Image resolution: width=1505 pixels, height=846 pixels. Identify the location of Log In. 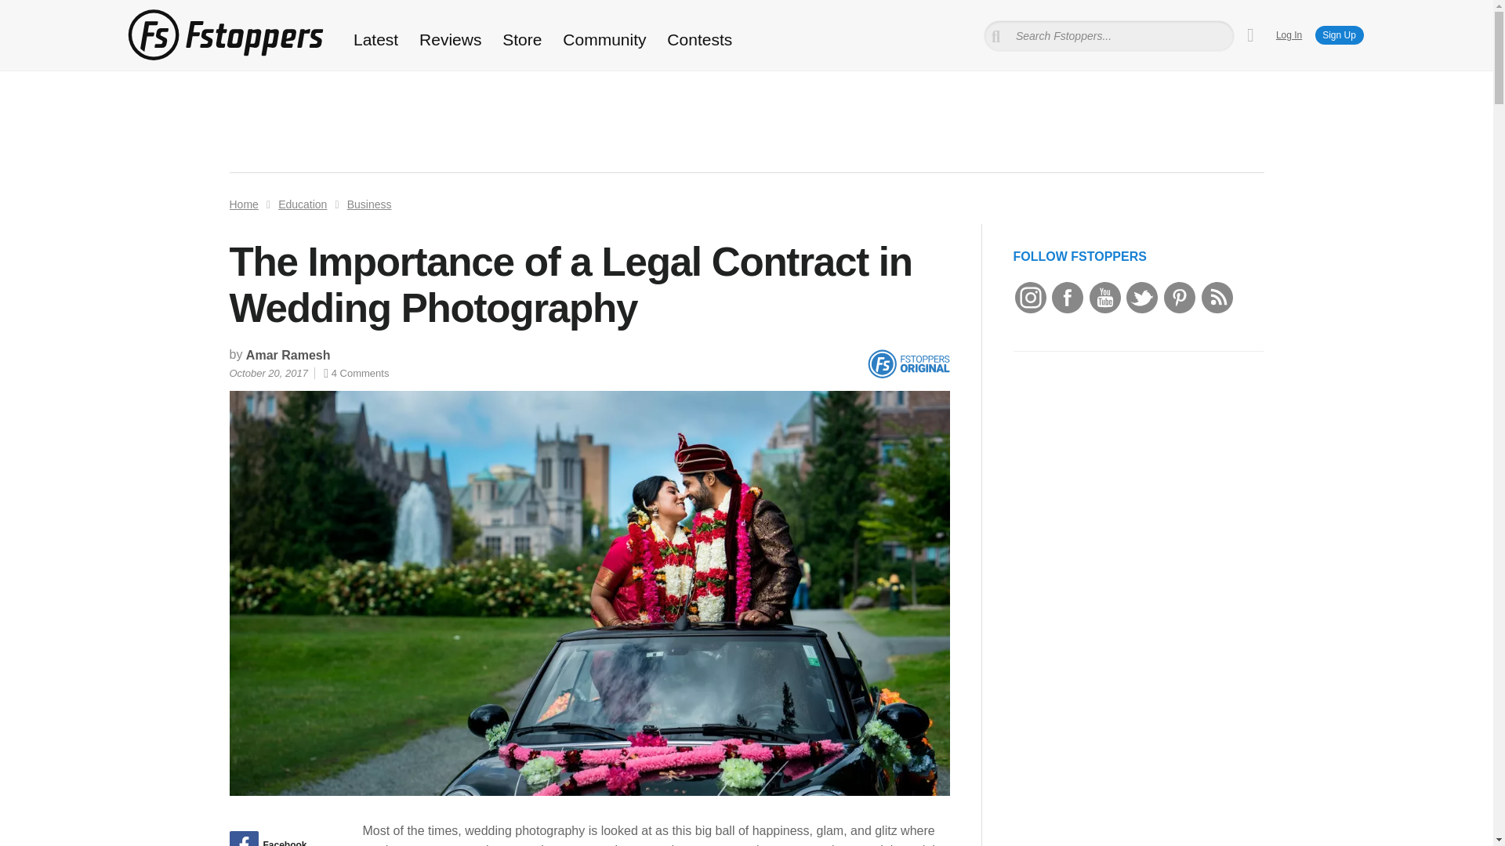
(1289, 34).